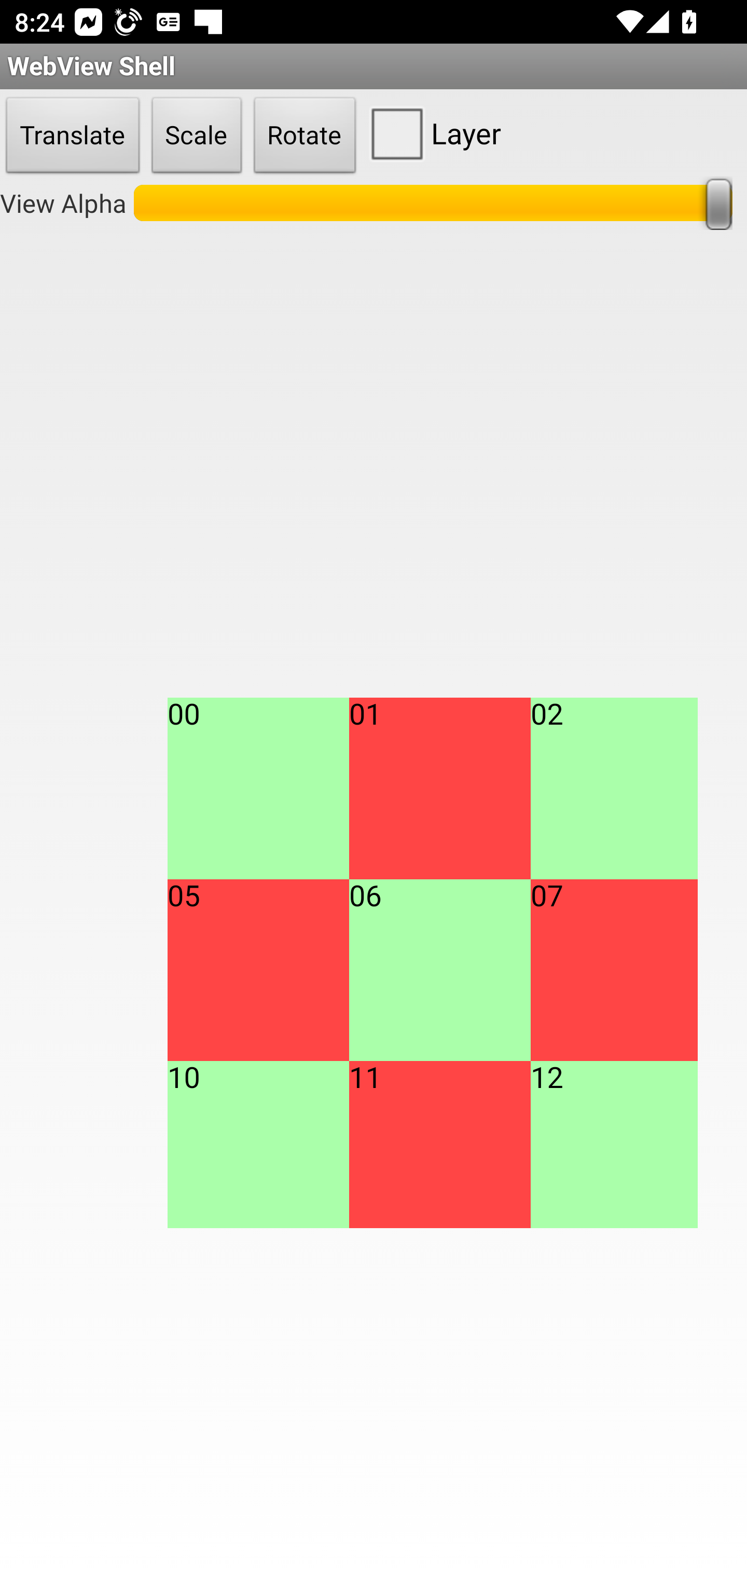 This screenshot has height=1578, width=747. I want to click on Rotate, so click(305, 136).